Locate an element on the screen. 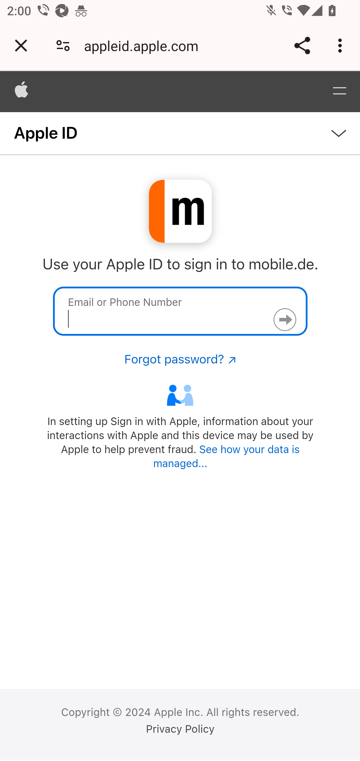 Image resolution: width=360 pixels, height=761 pixels. Apple is located at coordinates (22, 91).